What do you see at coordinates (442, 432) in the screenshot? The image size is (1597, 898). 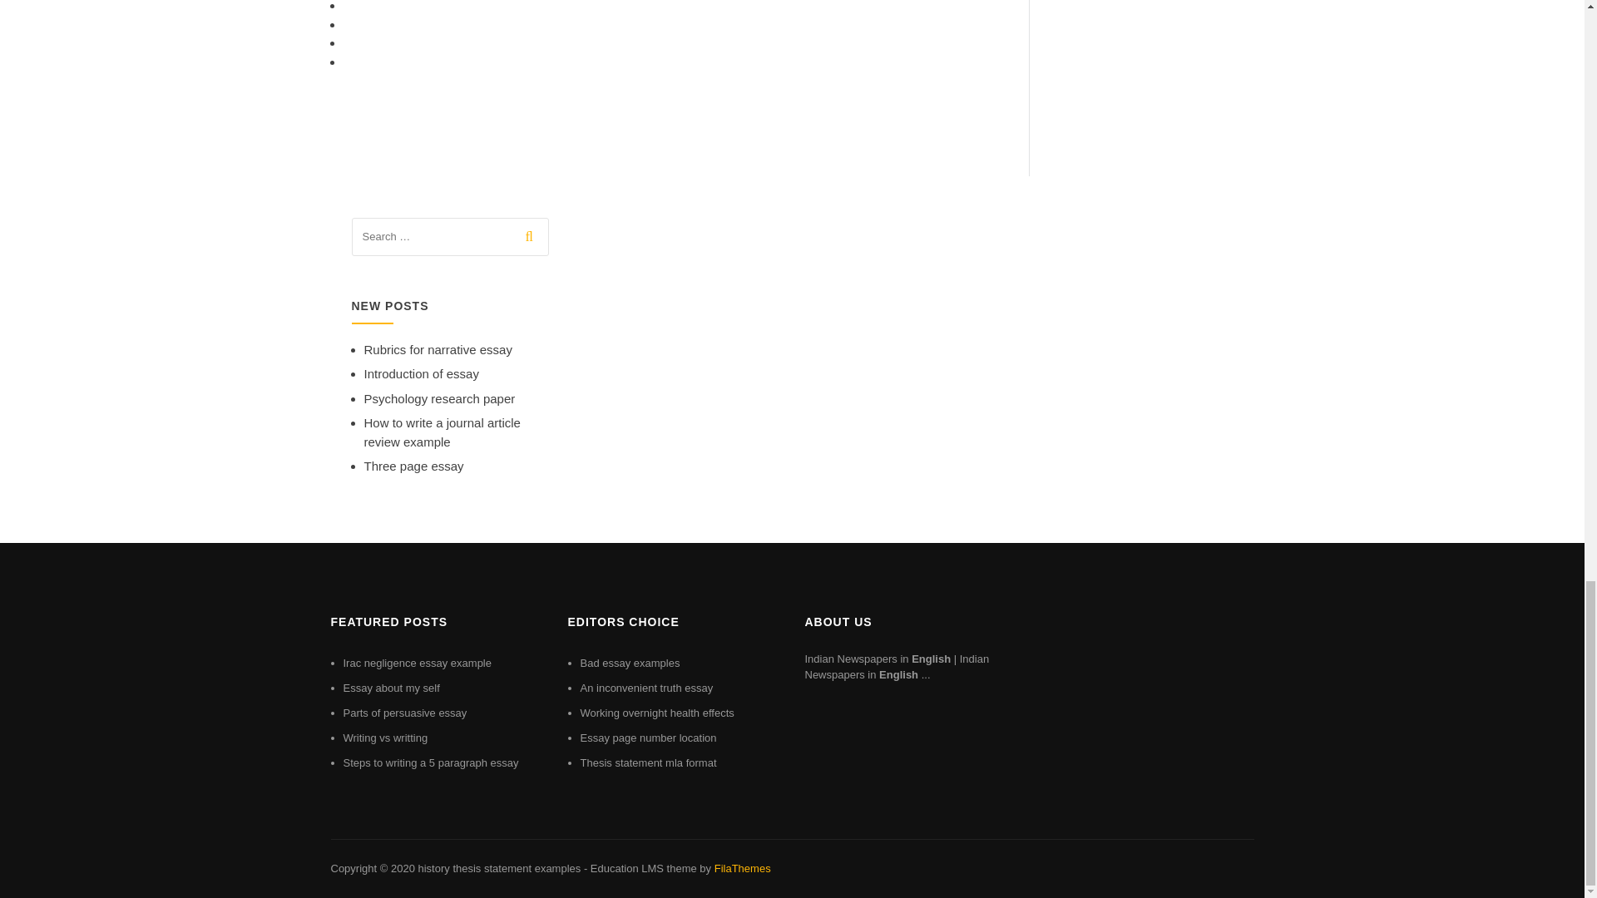 I see `How to write a journal article review example` at bounding box center [442, 432].